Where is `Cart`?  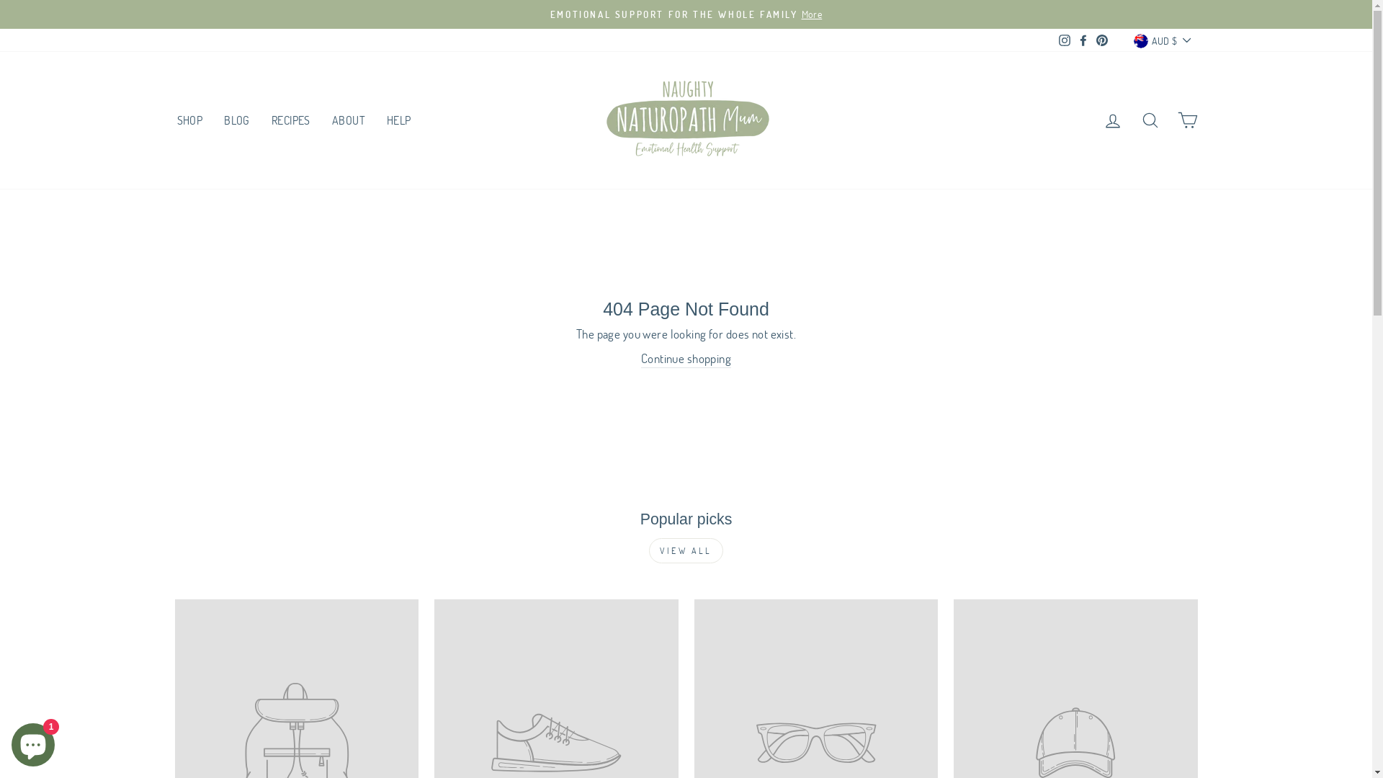 Cart is located at coordinates (1187, 120).